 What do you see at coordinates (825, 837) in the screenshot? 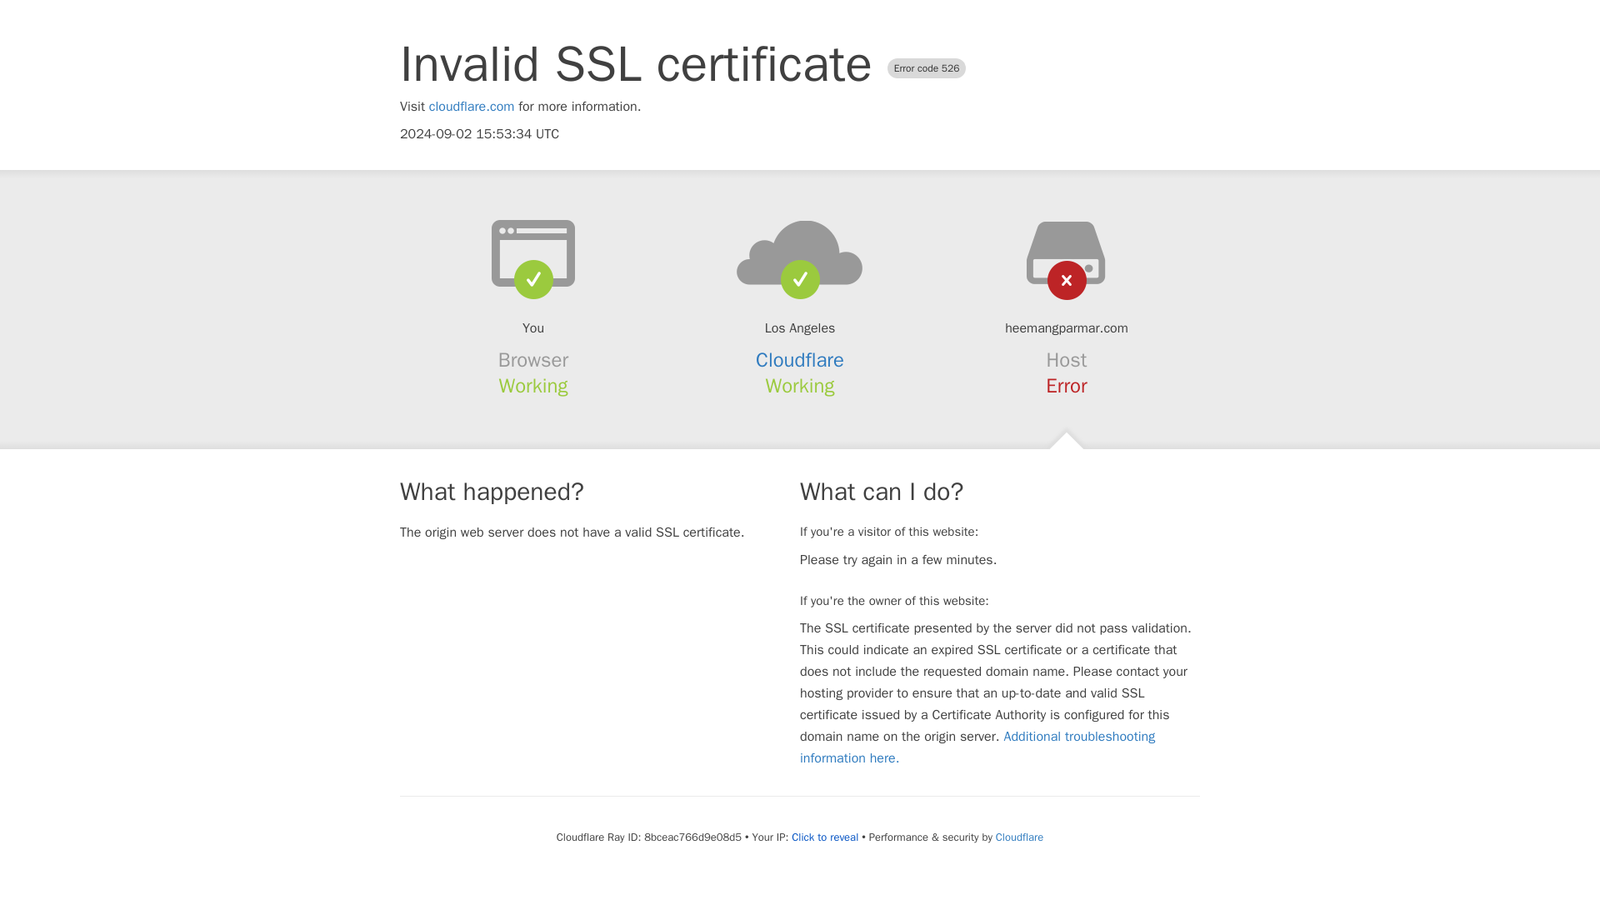
I see `Click to reveal` at bounding box center [825, 837].